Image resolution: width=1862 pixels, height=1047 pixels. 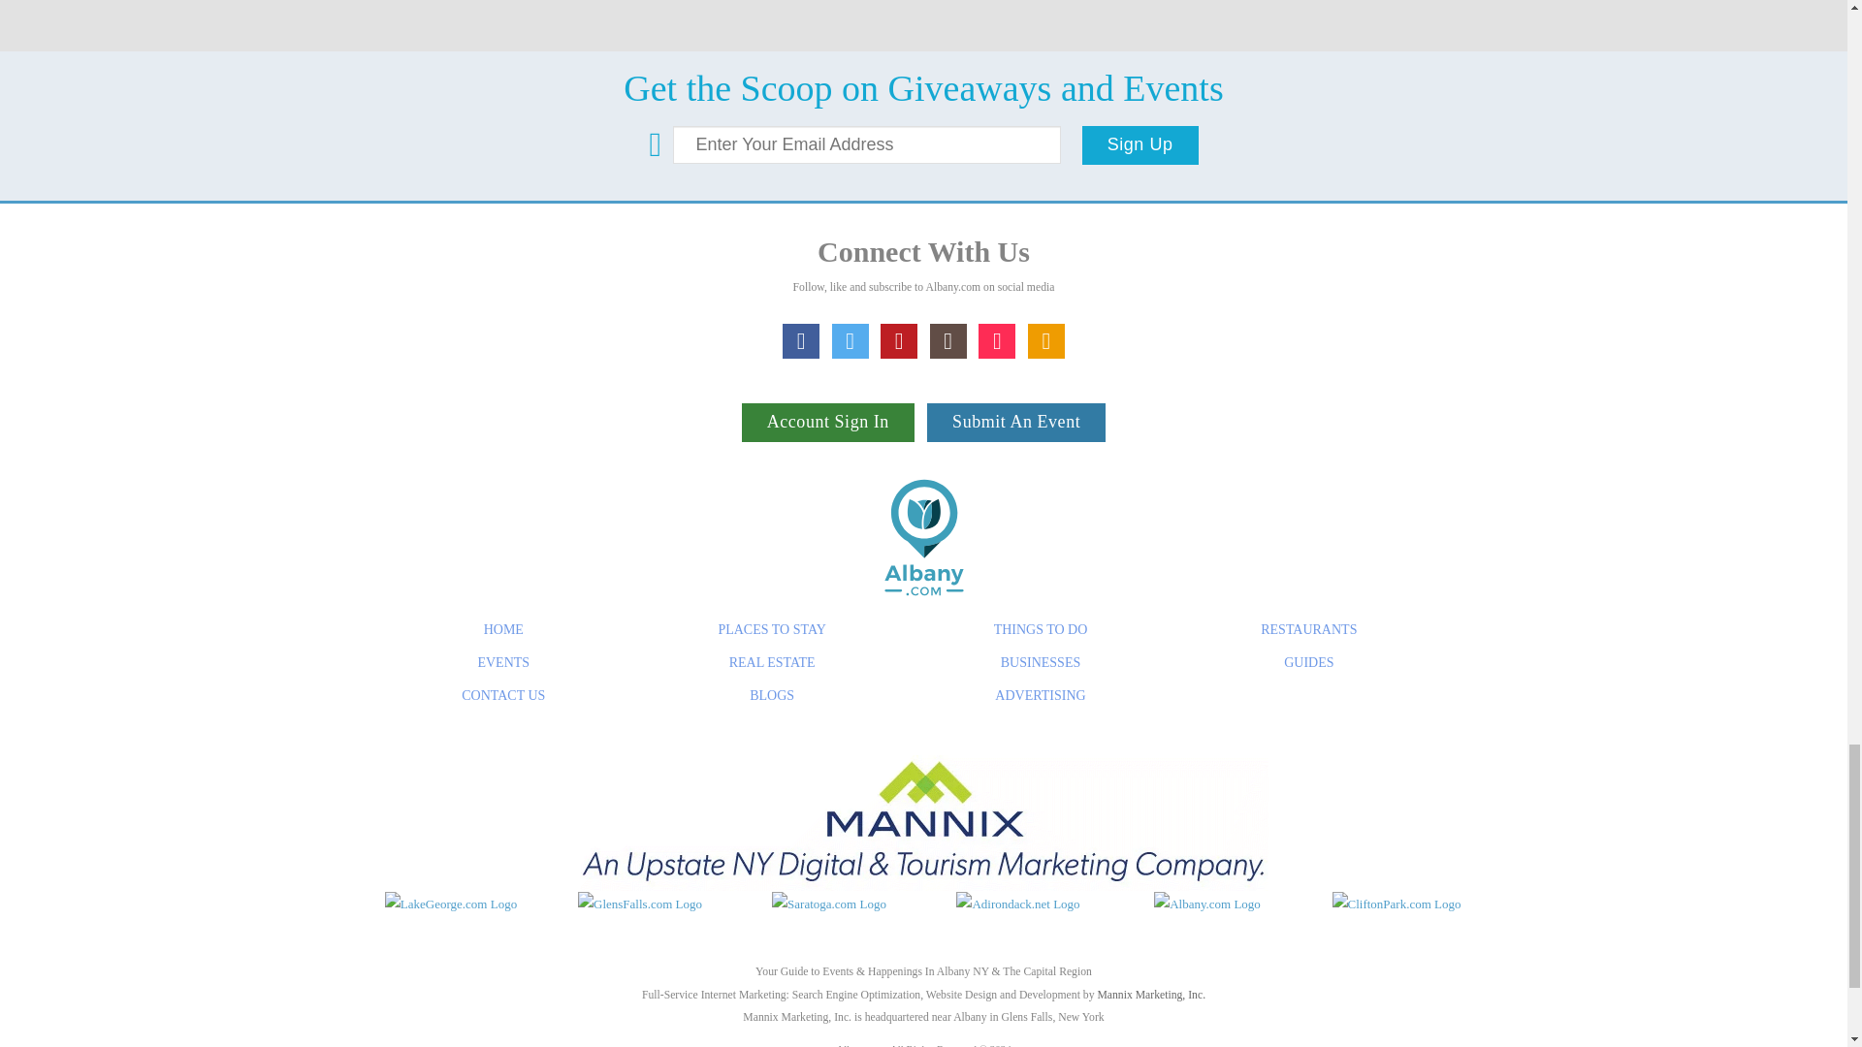 What do you see at coordinates (899, 341) in the screenshot?
I see `Pinterest` at bounding box center [899, 341].